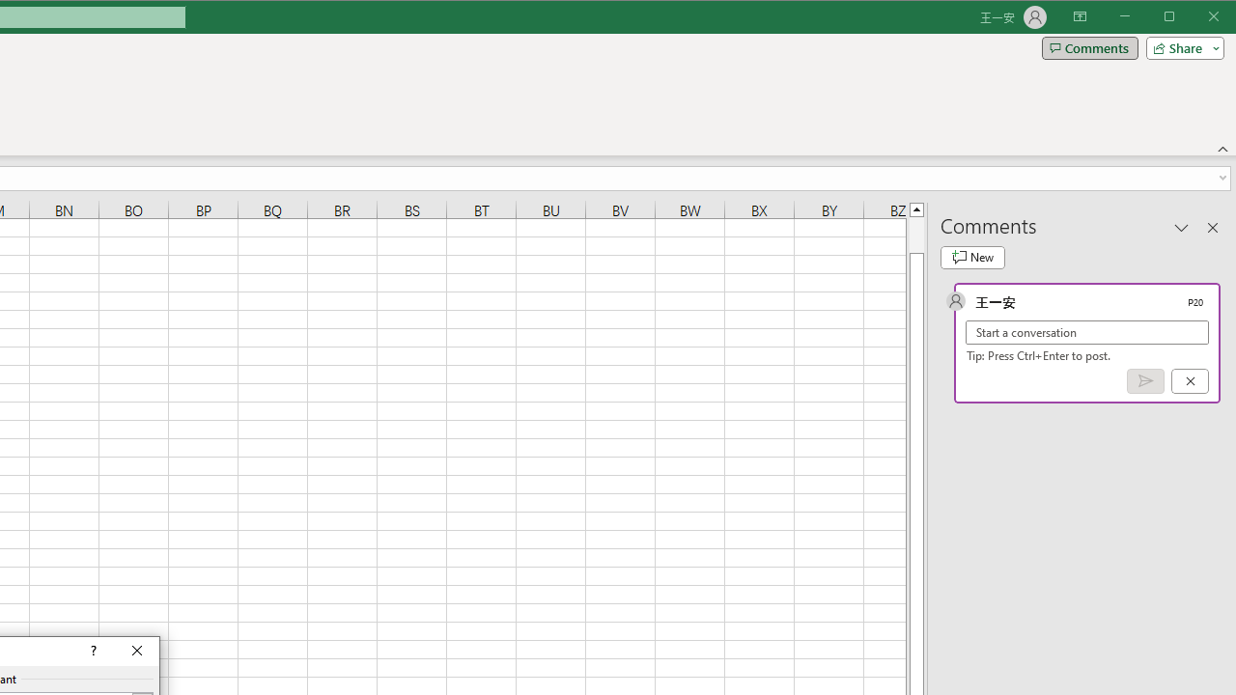  I want to click on Maximize, so click(1196, 17).